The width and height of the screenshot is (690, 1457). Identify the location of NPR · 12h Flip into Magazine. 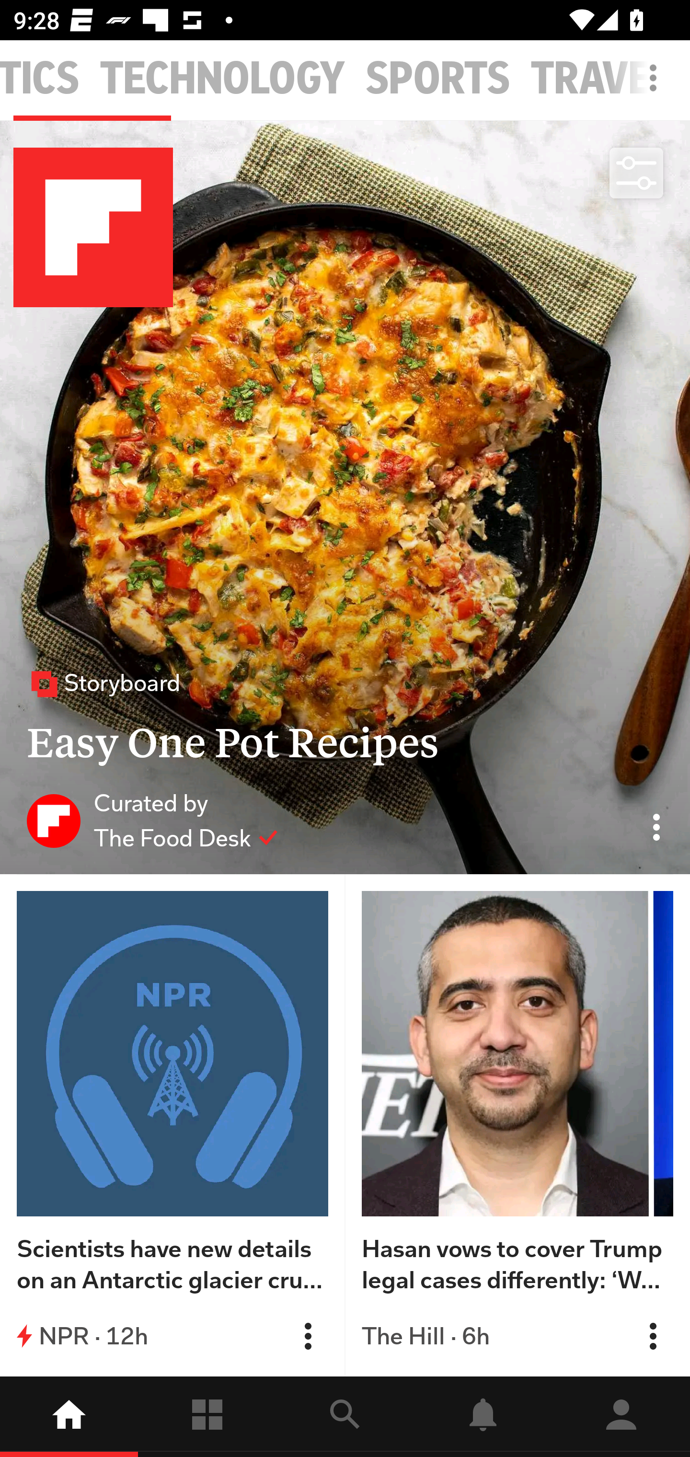
(172, 1336).